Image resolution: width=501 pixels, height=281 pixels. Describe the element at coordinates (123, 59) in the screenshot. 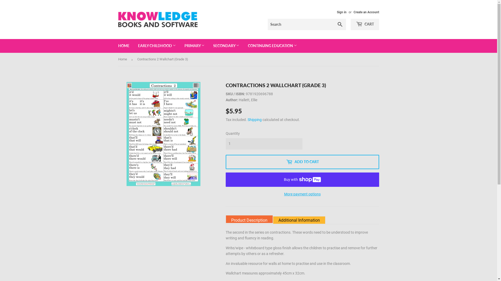

I see `Home` at that location.